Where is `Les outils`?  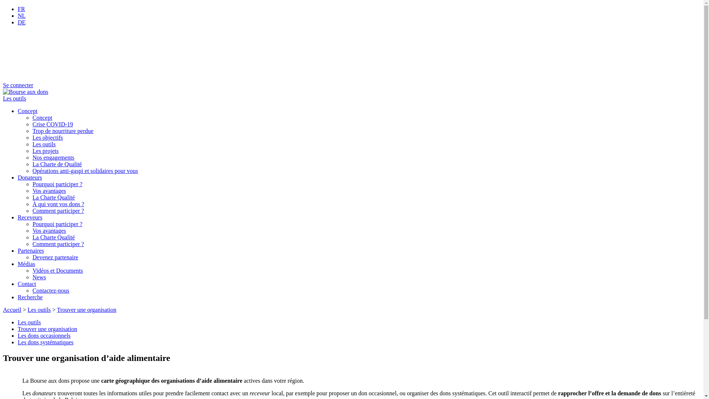 Les outils is located at coordinates (15, 98).